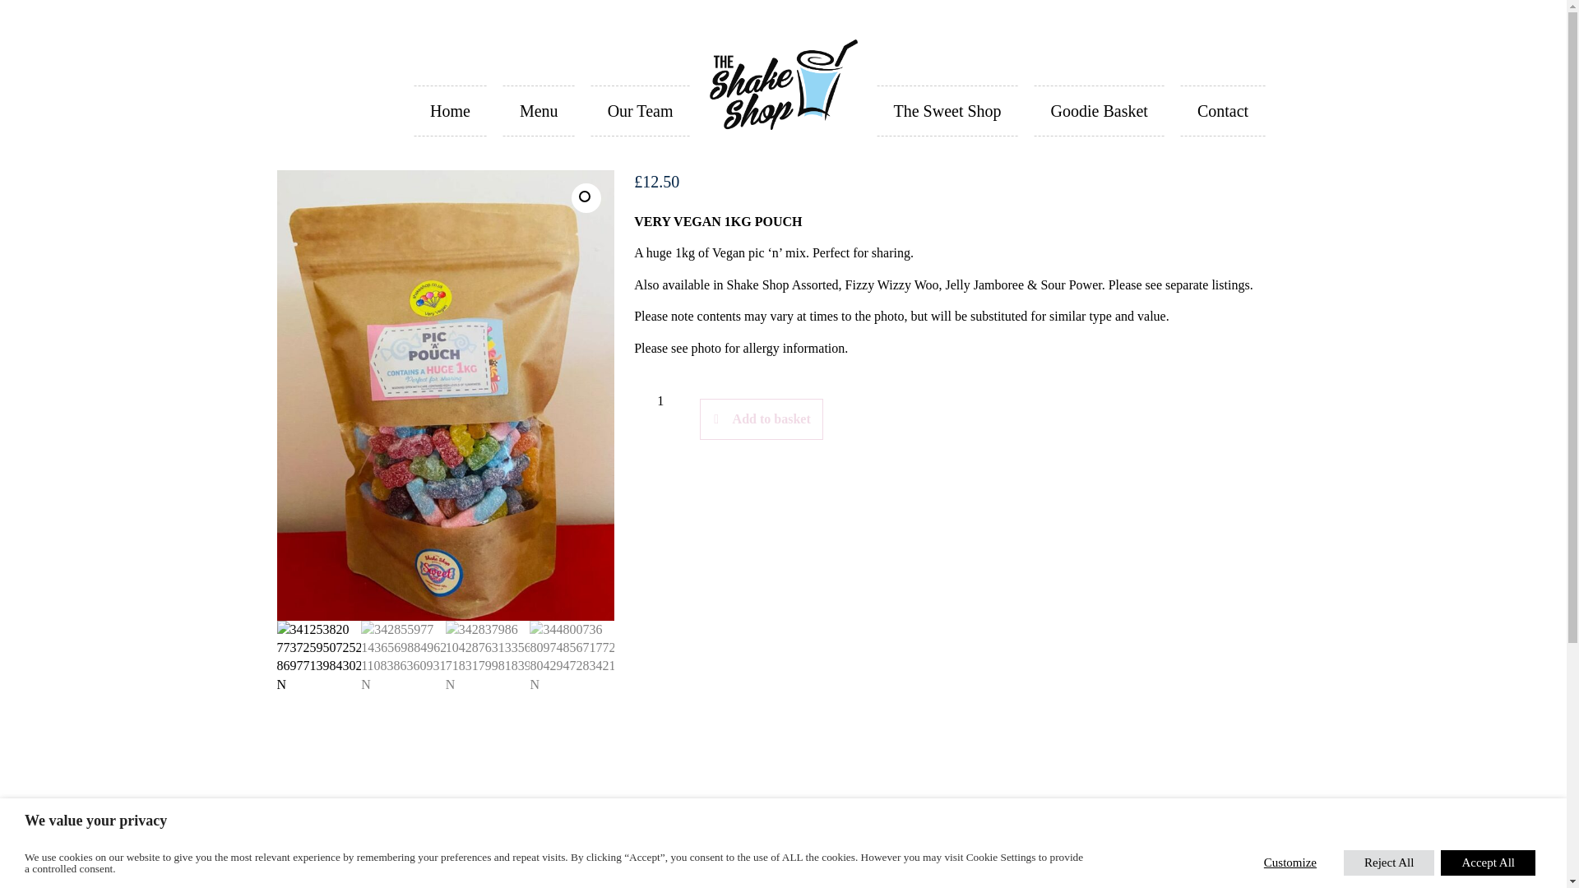 The height and width of the screenshot is (888, 1579). What do you see at coordinates (1290, 862) in the screenshot?
I see `Customize` at bounding box center [1290, 862].